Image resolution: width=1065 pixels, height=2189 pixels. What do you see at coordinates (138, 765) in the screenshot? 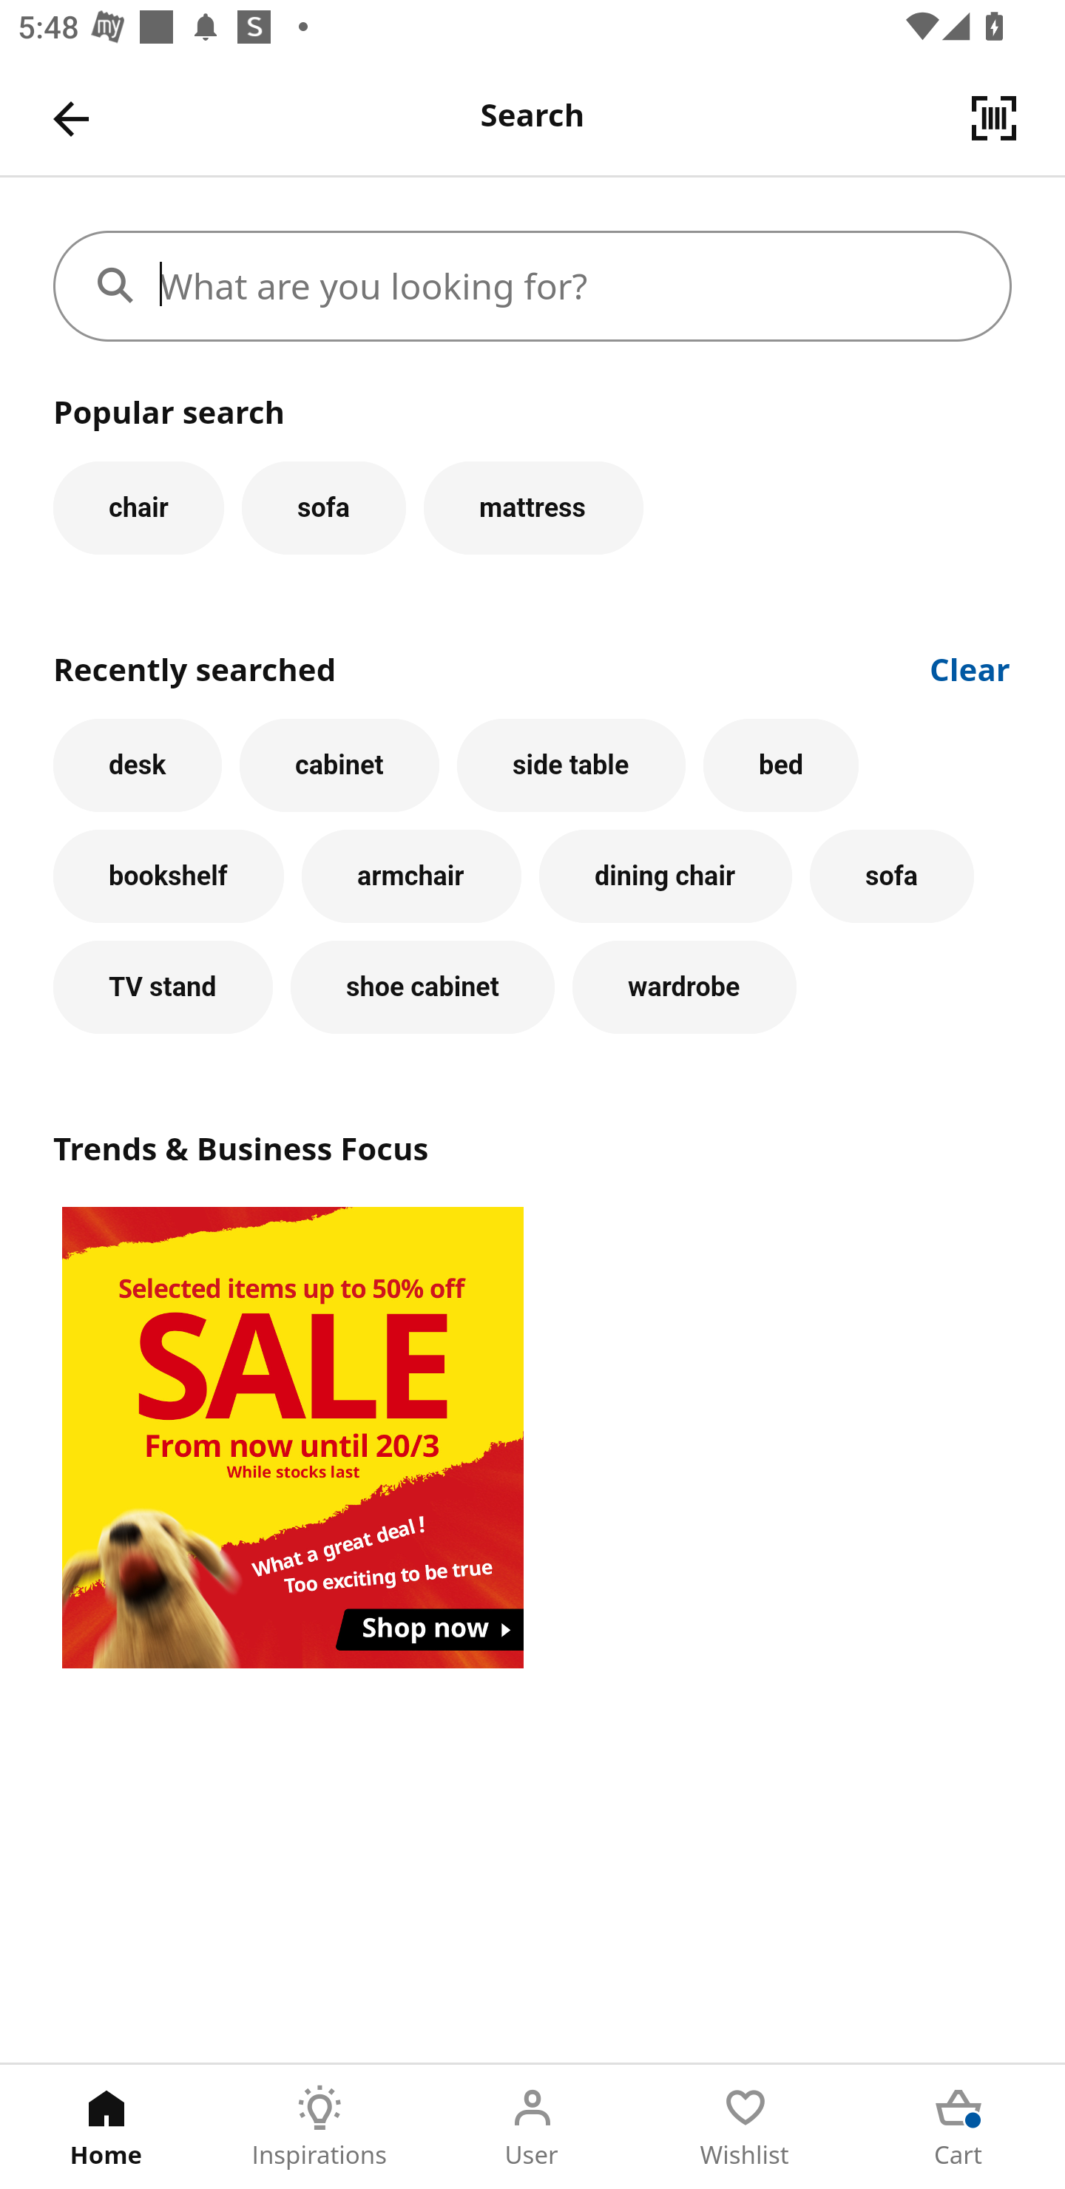
I see `desk` at bounding box center [138, 765].